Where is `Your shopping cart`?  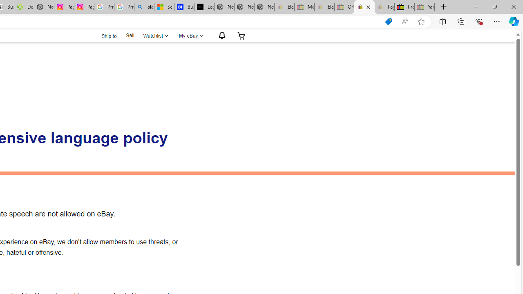
Your shopping cart is located at coordinates (241, 36).